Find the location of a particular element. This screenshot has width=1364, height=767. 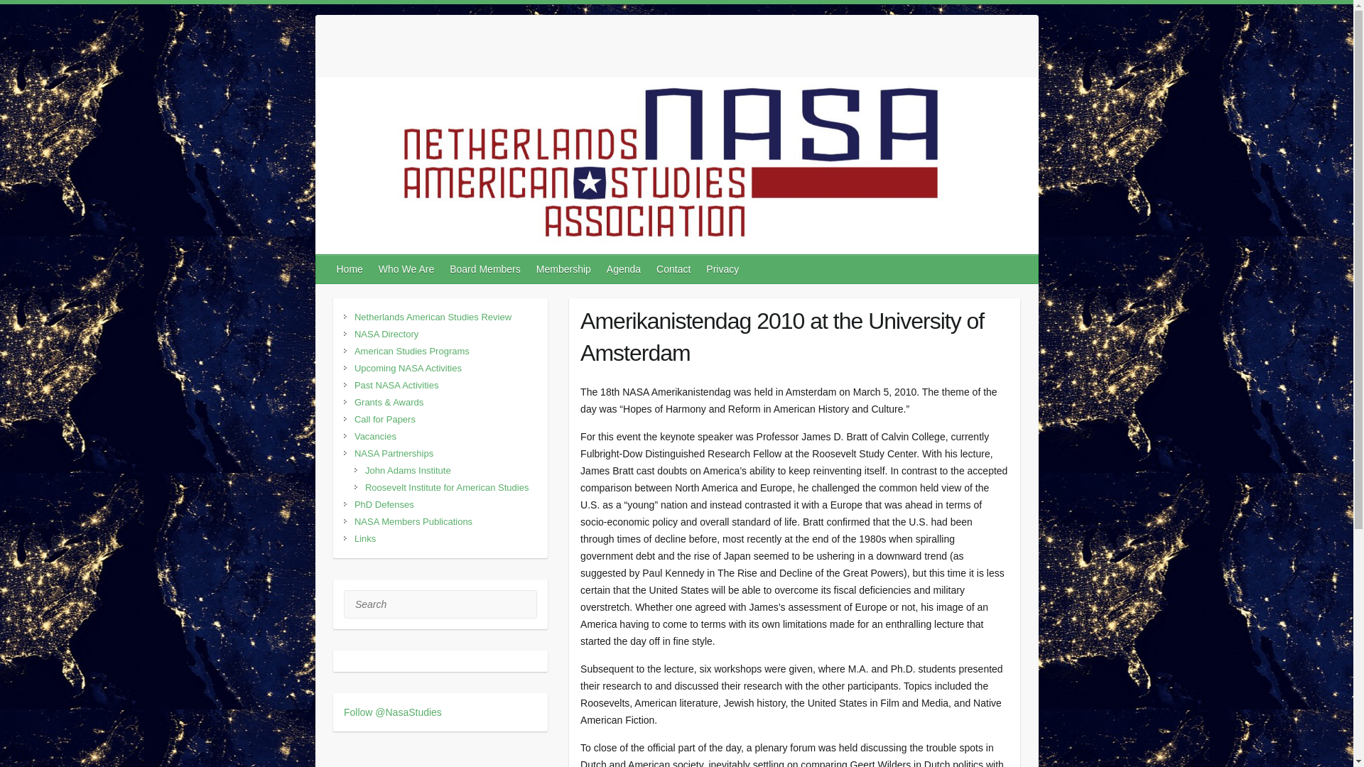

Vacancies is located at coordinates (375, 436).